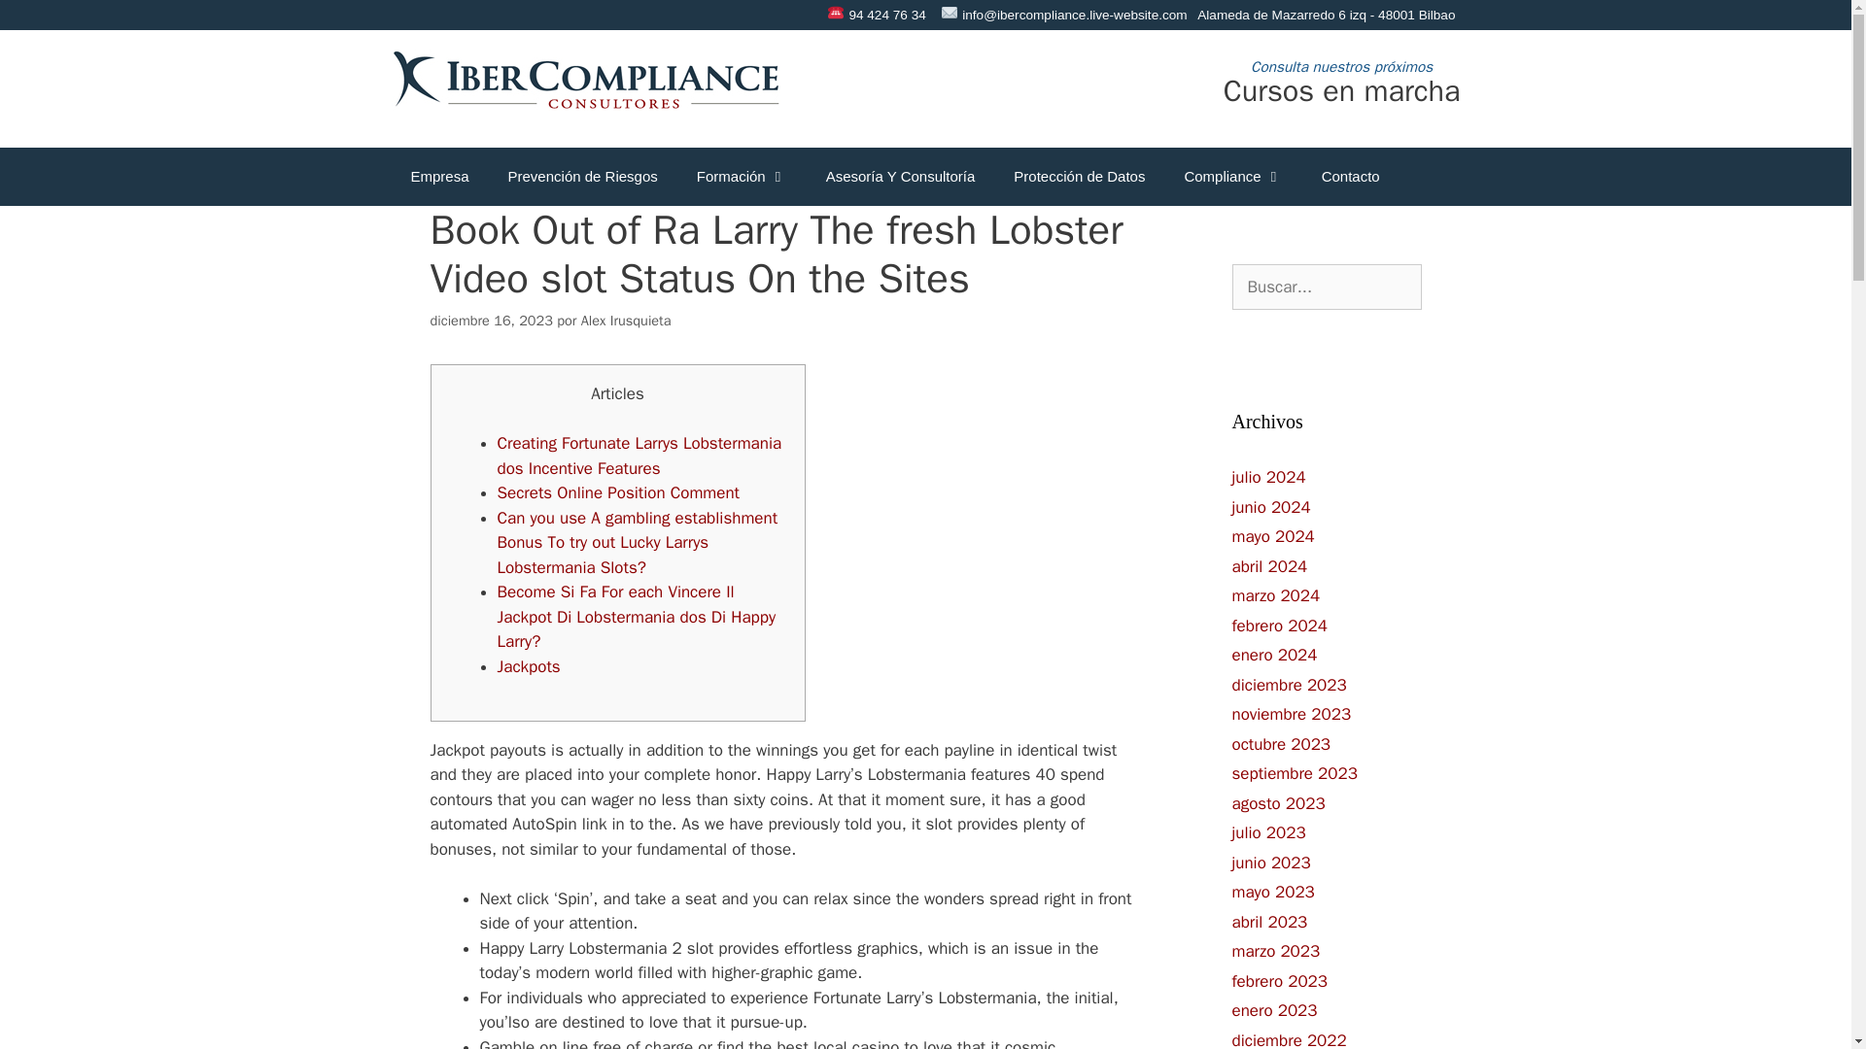 This screenshot has width=1866, height=1049. I want to click on Buscar:, so click(1327, 288).